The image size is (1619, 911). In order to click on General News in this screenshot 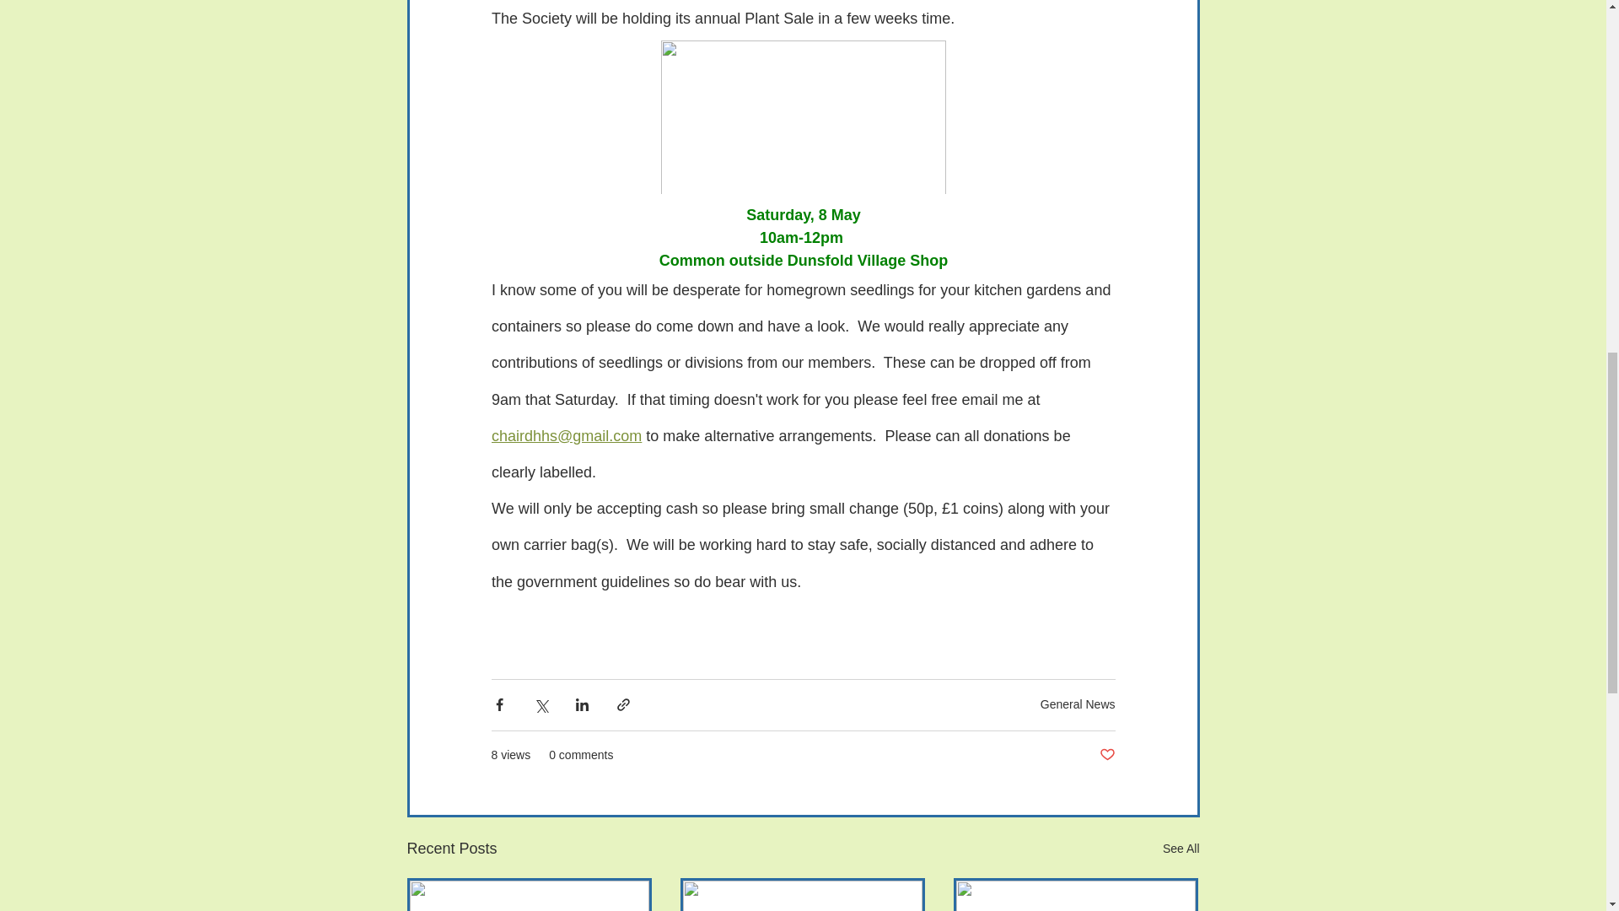, I will do `click(1078, 704)`.